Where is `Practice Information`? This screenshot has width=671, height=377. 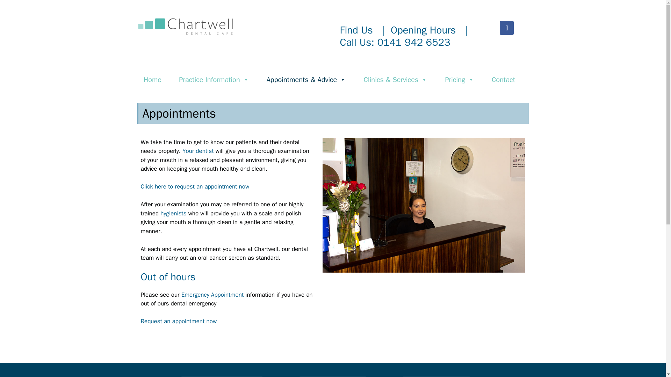 Practice Information is located at coordinates (214, 80).